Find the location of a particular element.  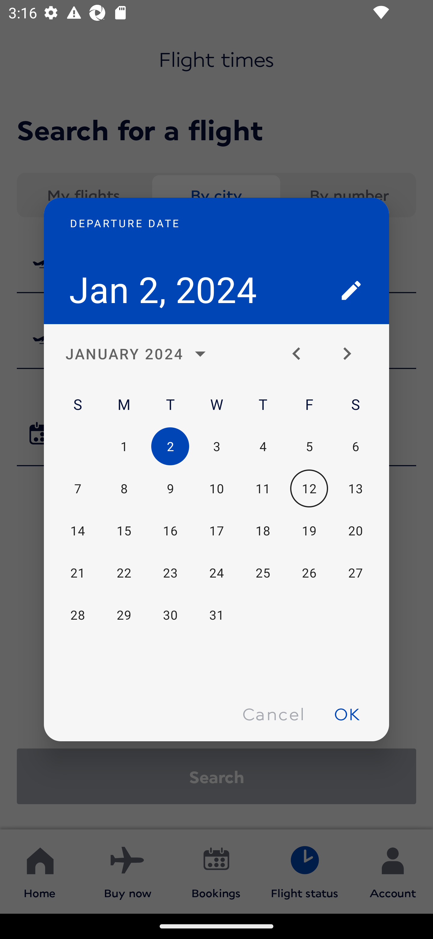

Switch to text input mode is located at coordinates (351, 290).